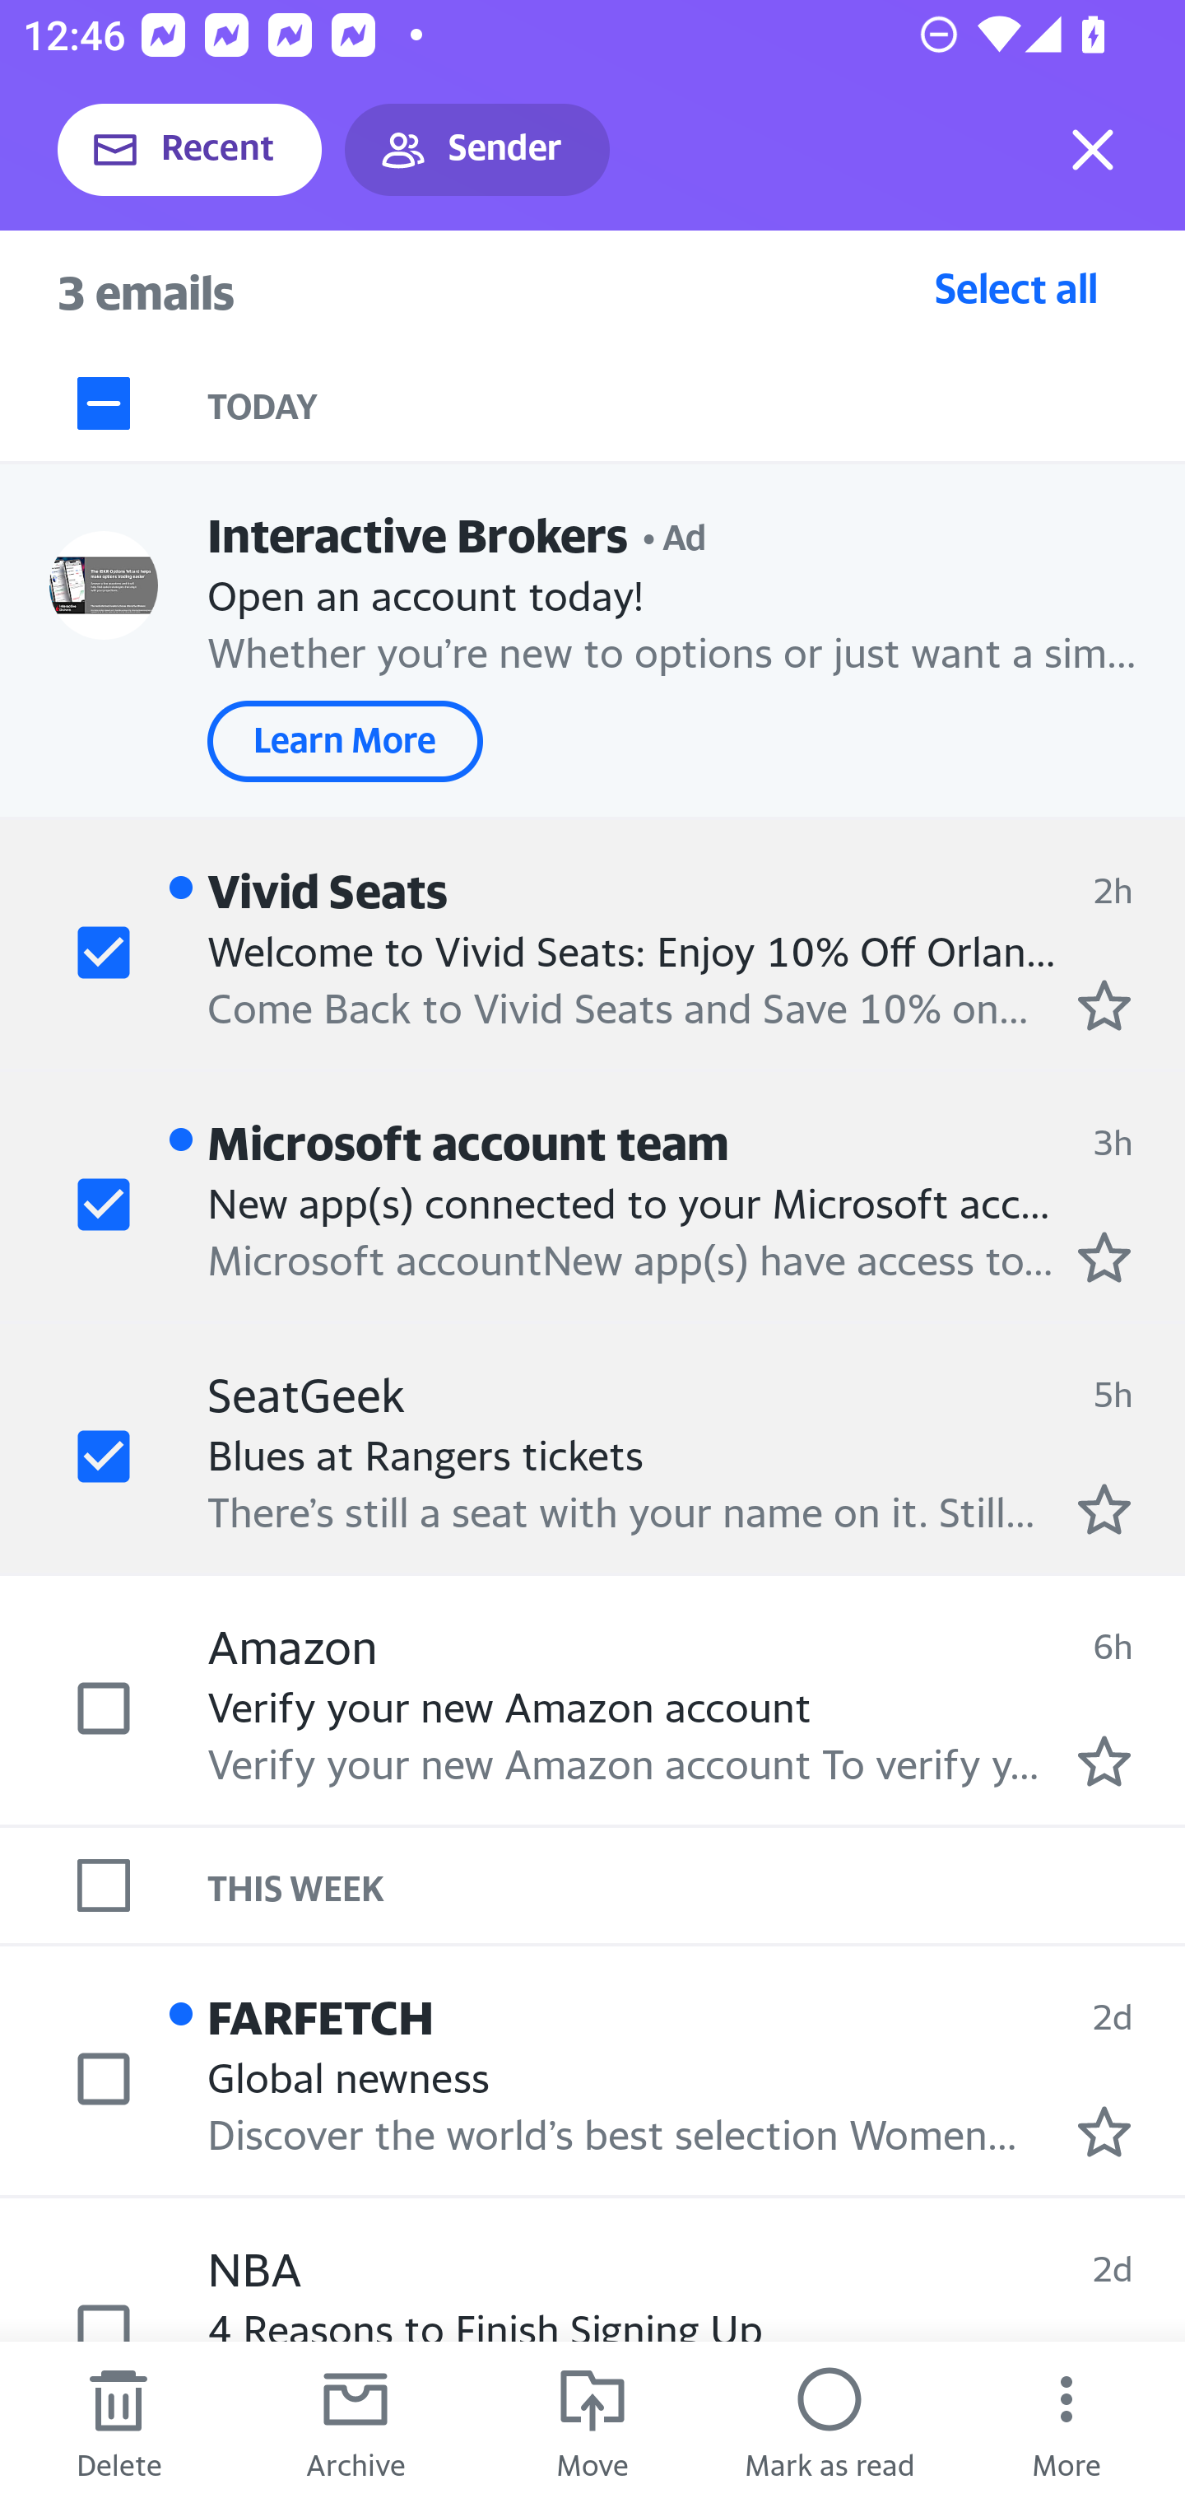 The image size is (1185, 2503). What do you see at coordinates (1104, 1508) in the screenshot?
I see `Mark as starred.` at bounding box center [1104, 1508].